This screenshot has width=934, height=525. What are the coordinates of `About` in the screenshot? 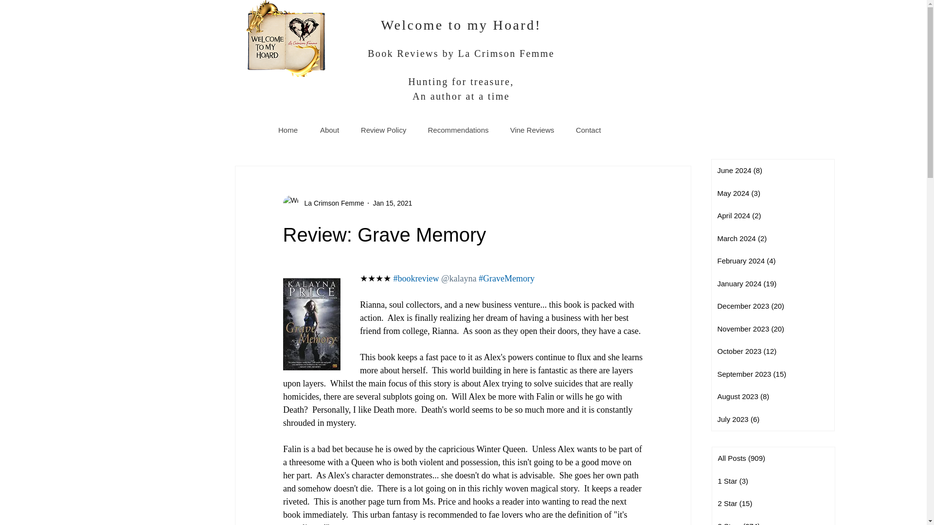 It's located at (329, 130).